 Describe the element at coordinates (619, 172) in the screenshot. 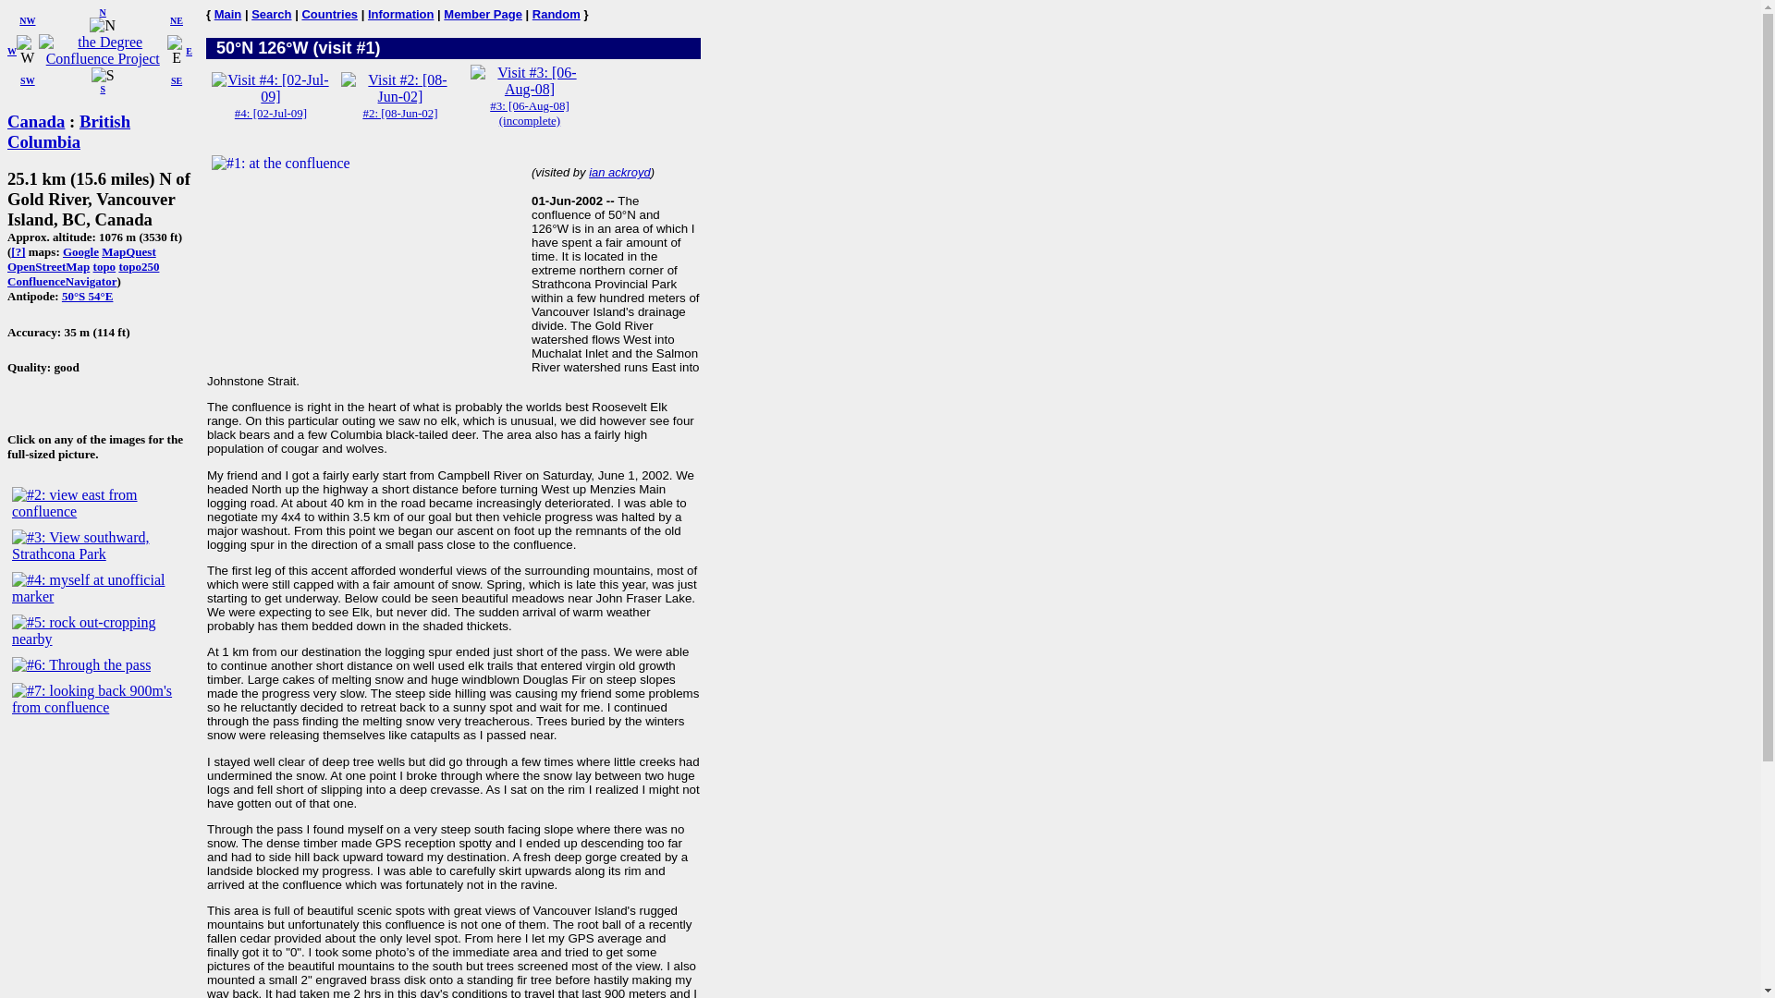

I see `ian ackroyd` at that location.